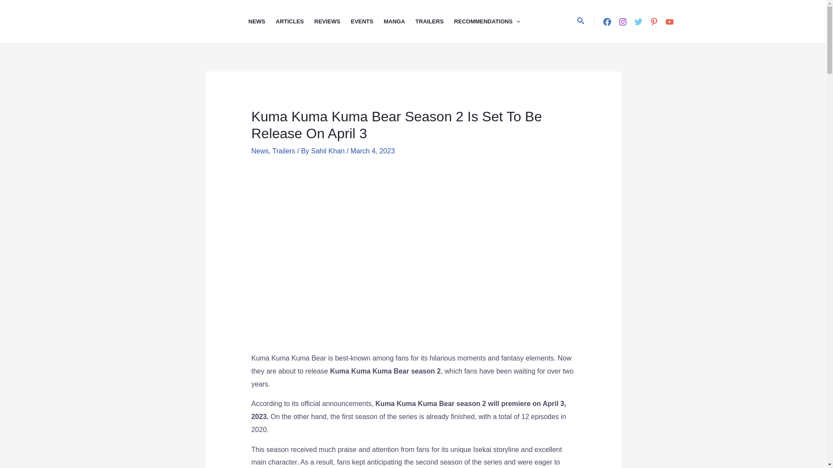 The height and width of the screenshot is (468, 833). I want to click on News, so click(259, 151).